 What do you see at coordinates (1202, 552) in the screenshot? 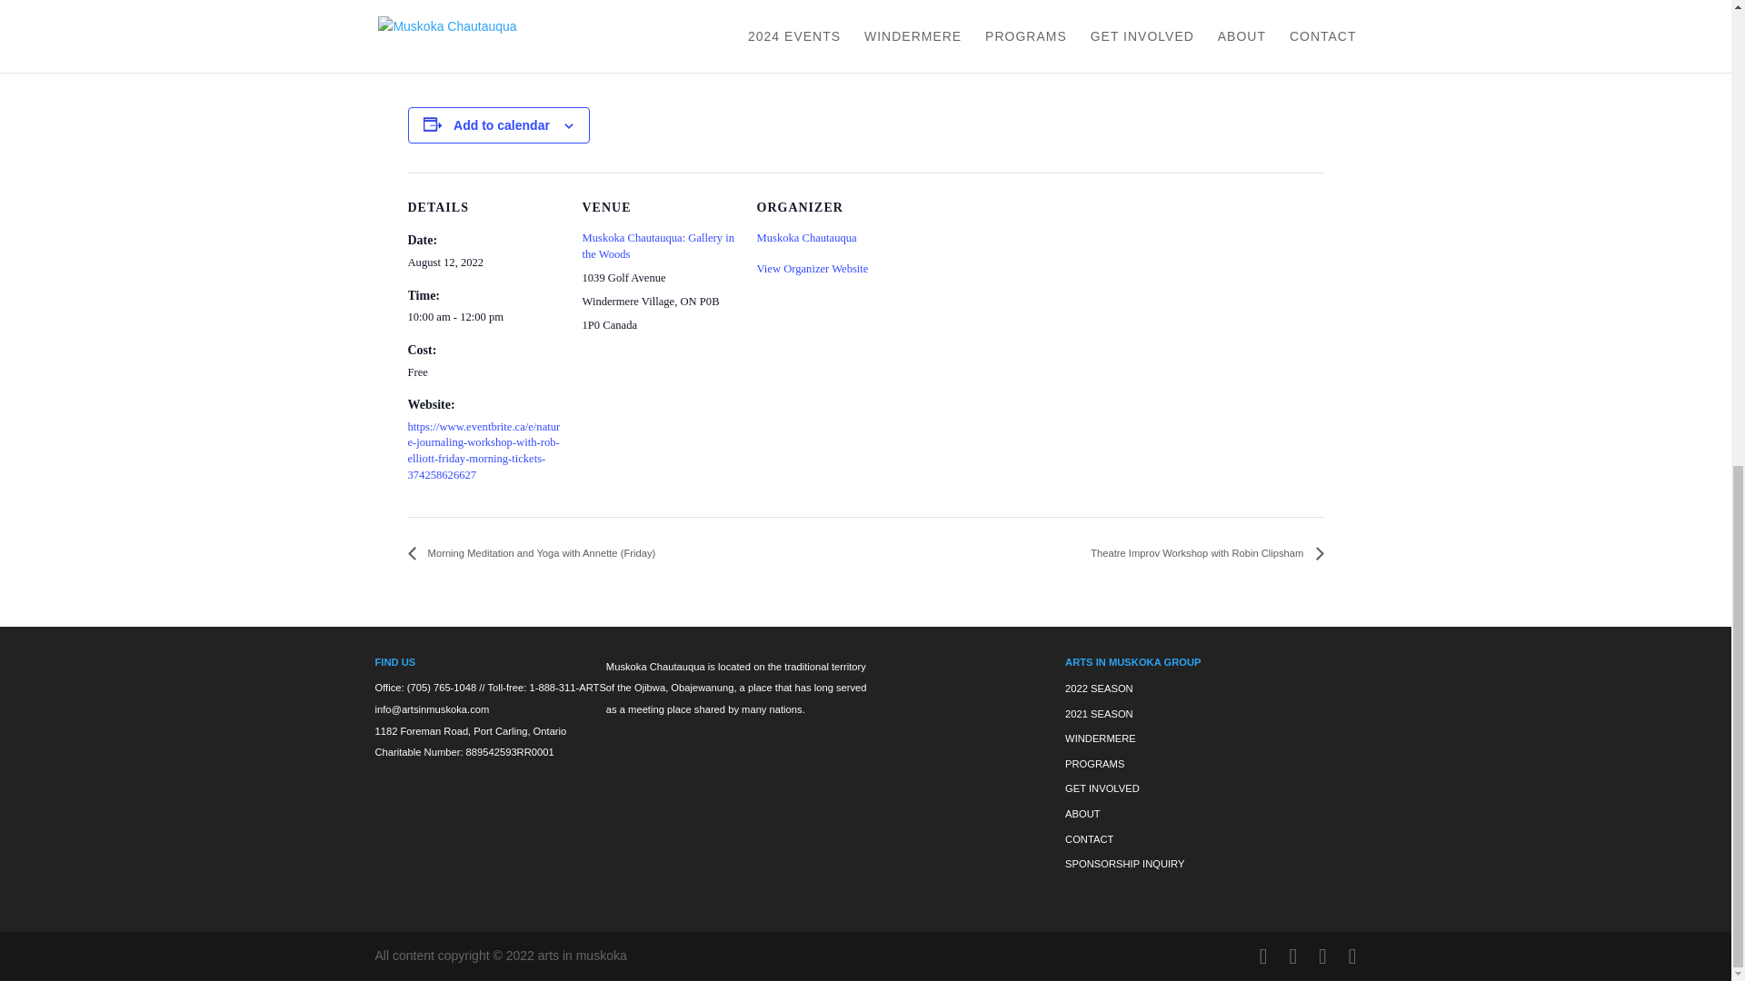
I see `Theatre Improv Workshop with Robin Clipsham` at bounding box center [1202, 552].